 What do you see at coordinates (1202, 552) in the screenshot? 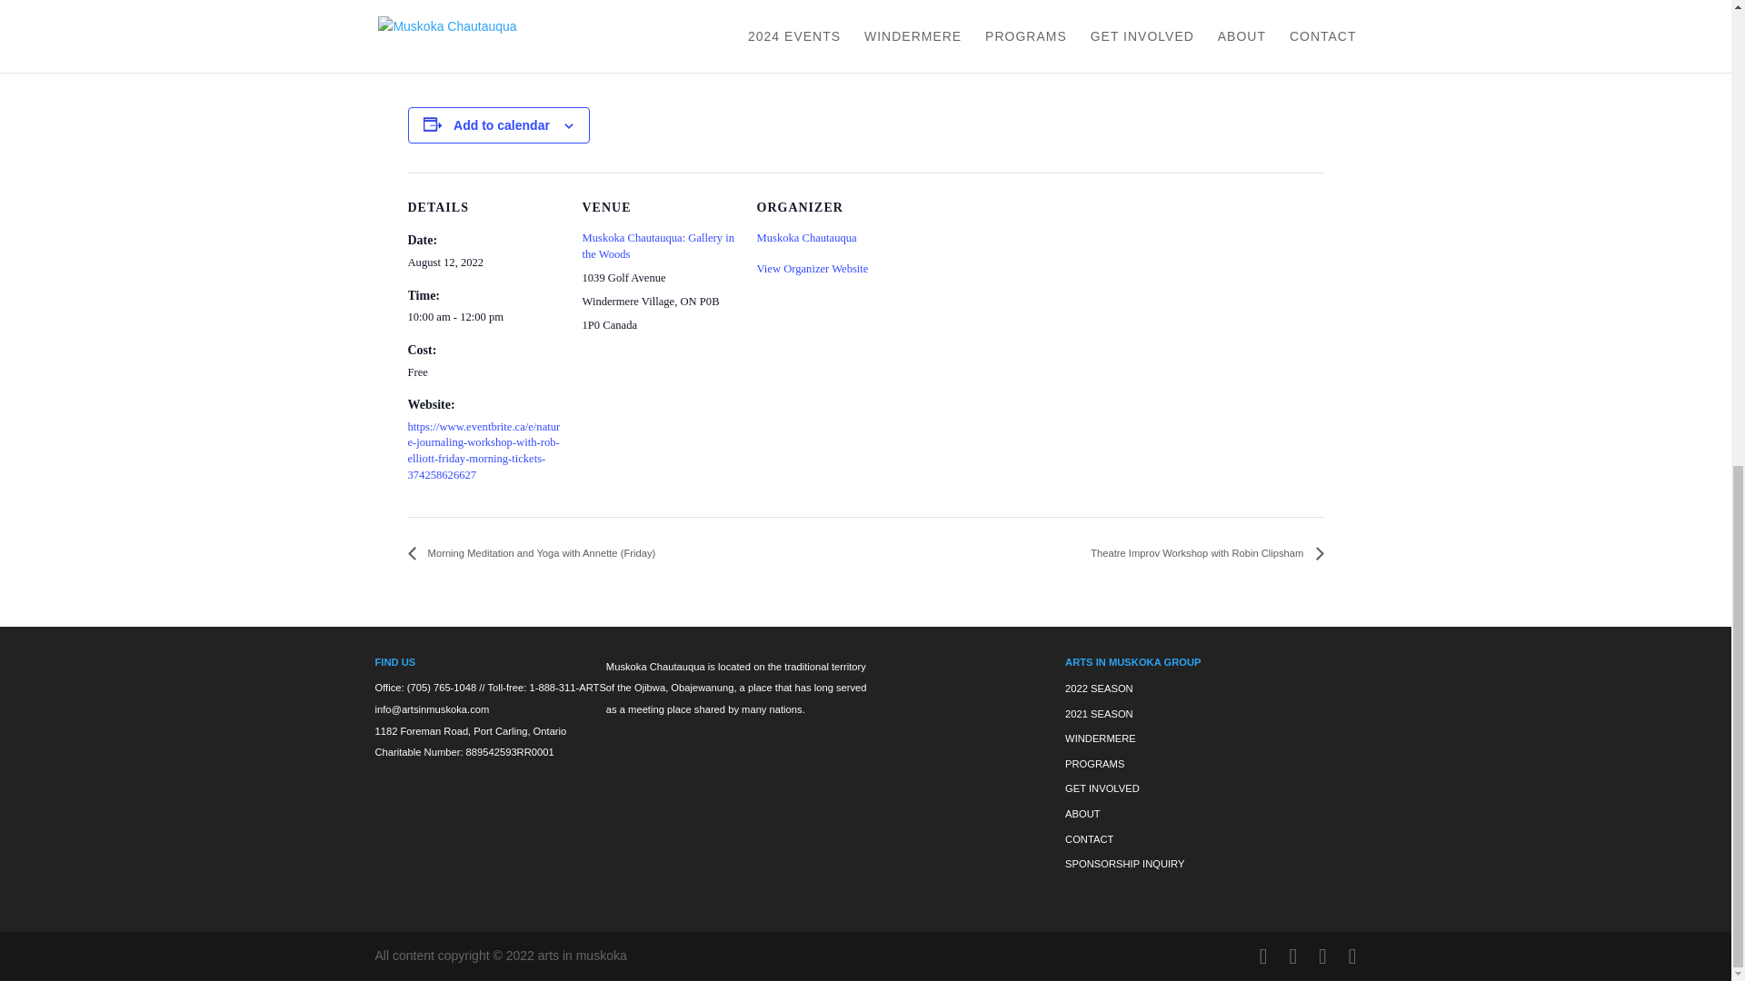
I see `Theatre Improv Workshop with Robin Clipsham` at bounding box center [1202, 552].